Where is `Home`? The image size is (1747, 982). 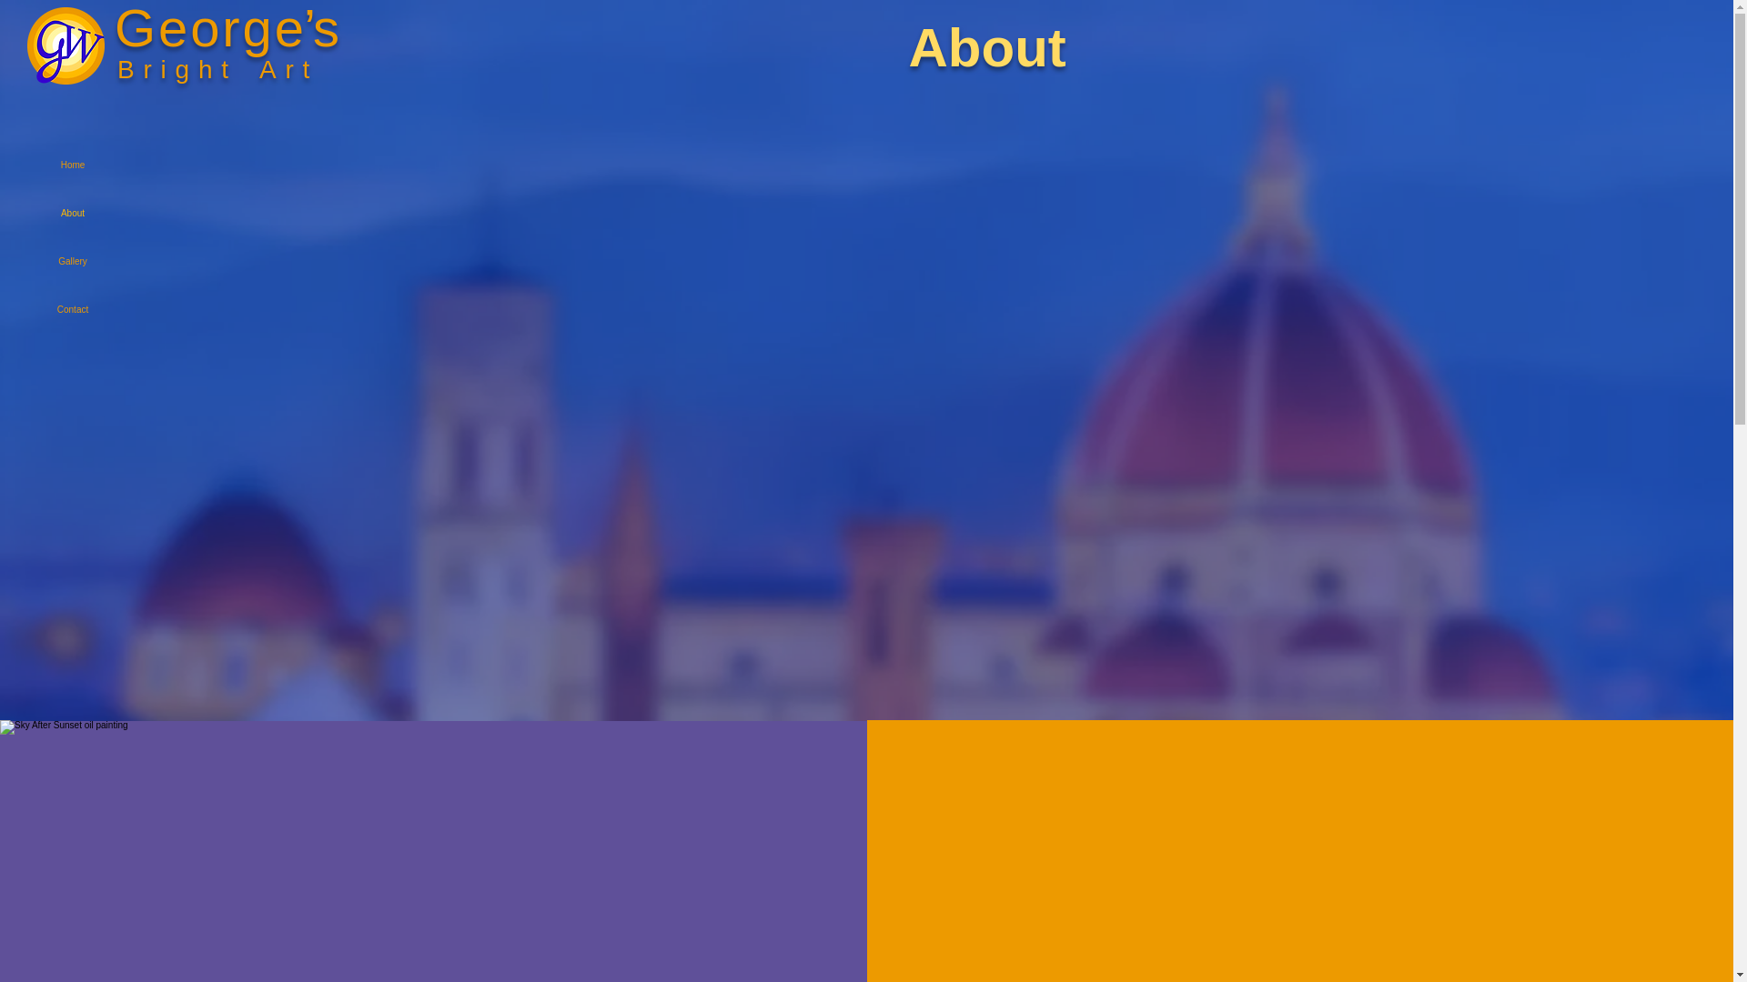 Home is located at coordinates (73, 165).